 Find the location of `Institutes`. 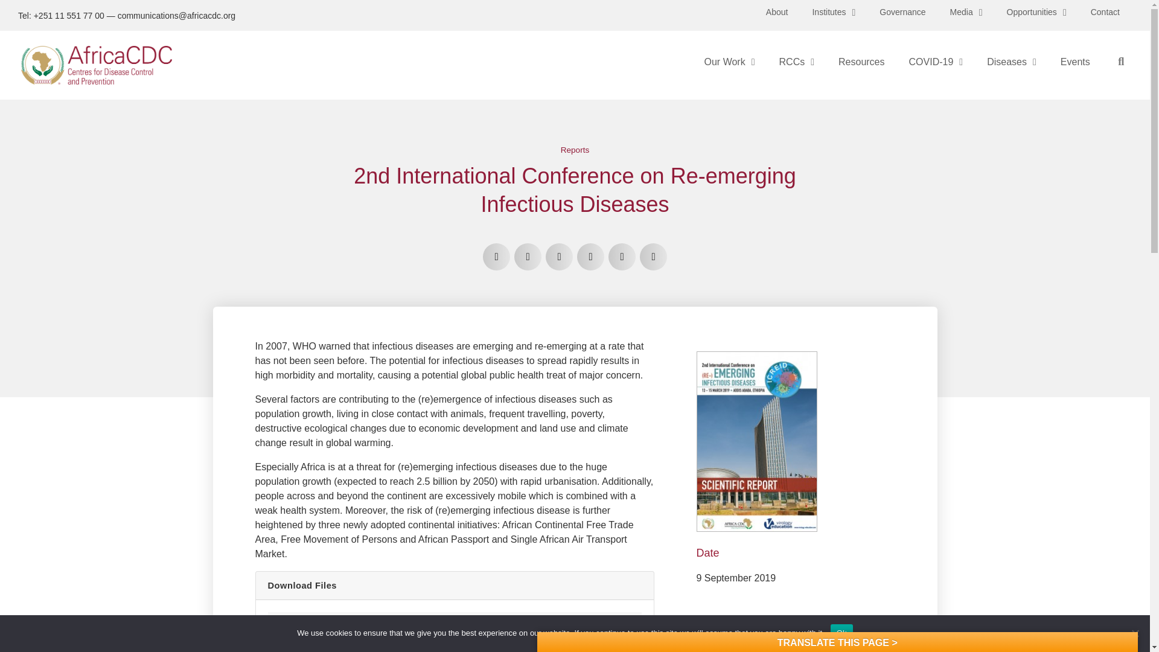

Institutes is located at coordinates (833, 12).